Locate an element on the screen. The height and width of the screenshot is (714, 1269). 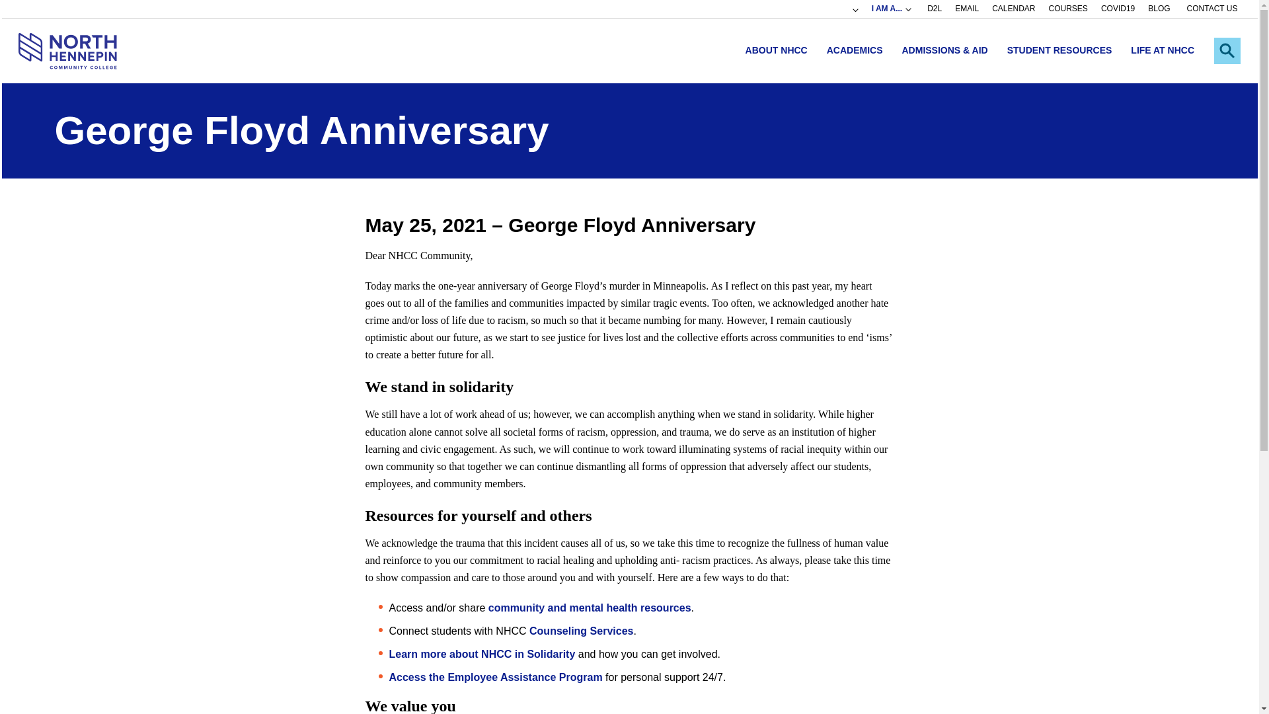
CALENDAR is located at coordinates (1014, 9).